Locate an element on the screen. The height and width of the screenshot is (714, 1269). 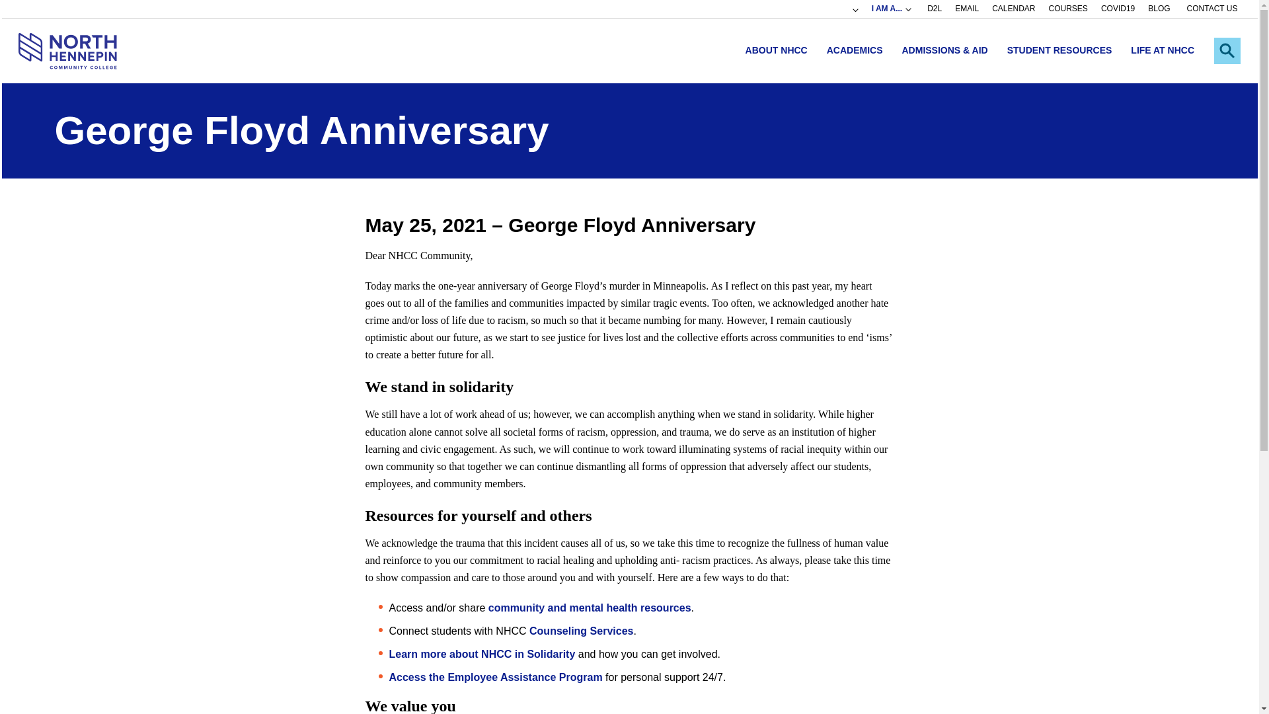
CALENDAR is located at coordinates (1014, 9).